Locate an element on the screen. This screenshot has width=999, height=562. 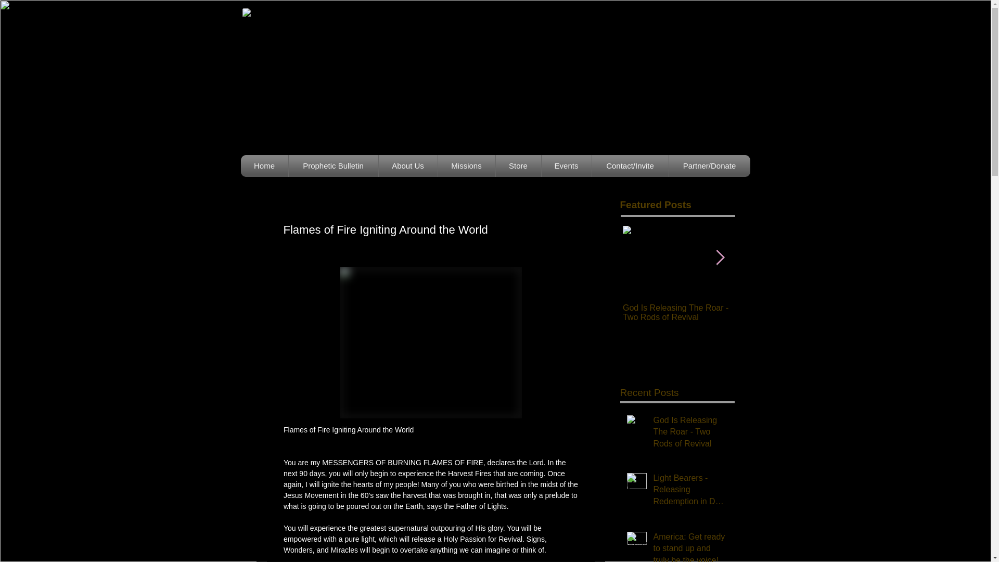
Missions is located at coordinates (466, 166).